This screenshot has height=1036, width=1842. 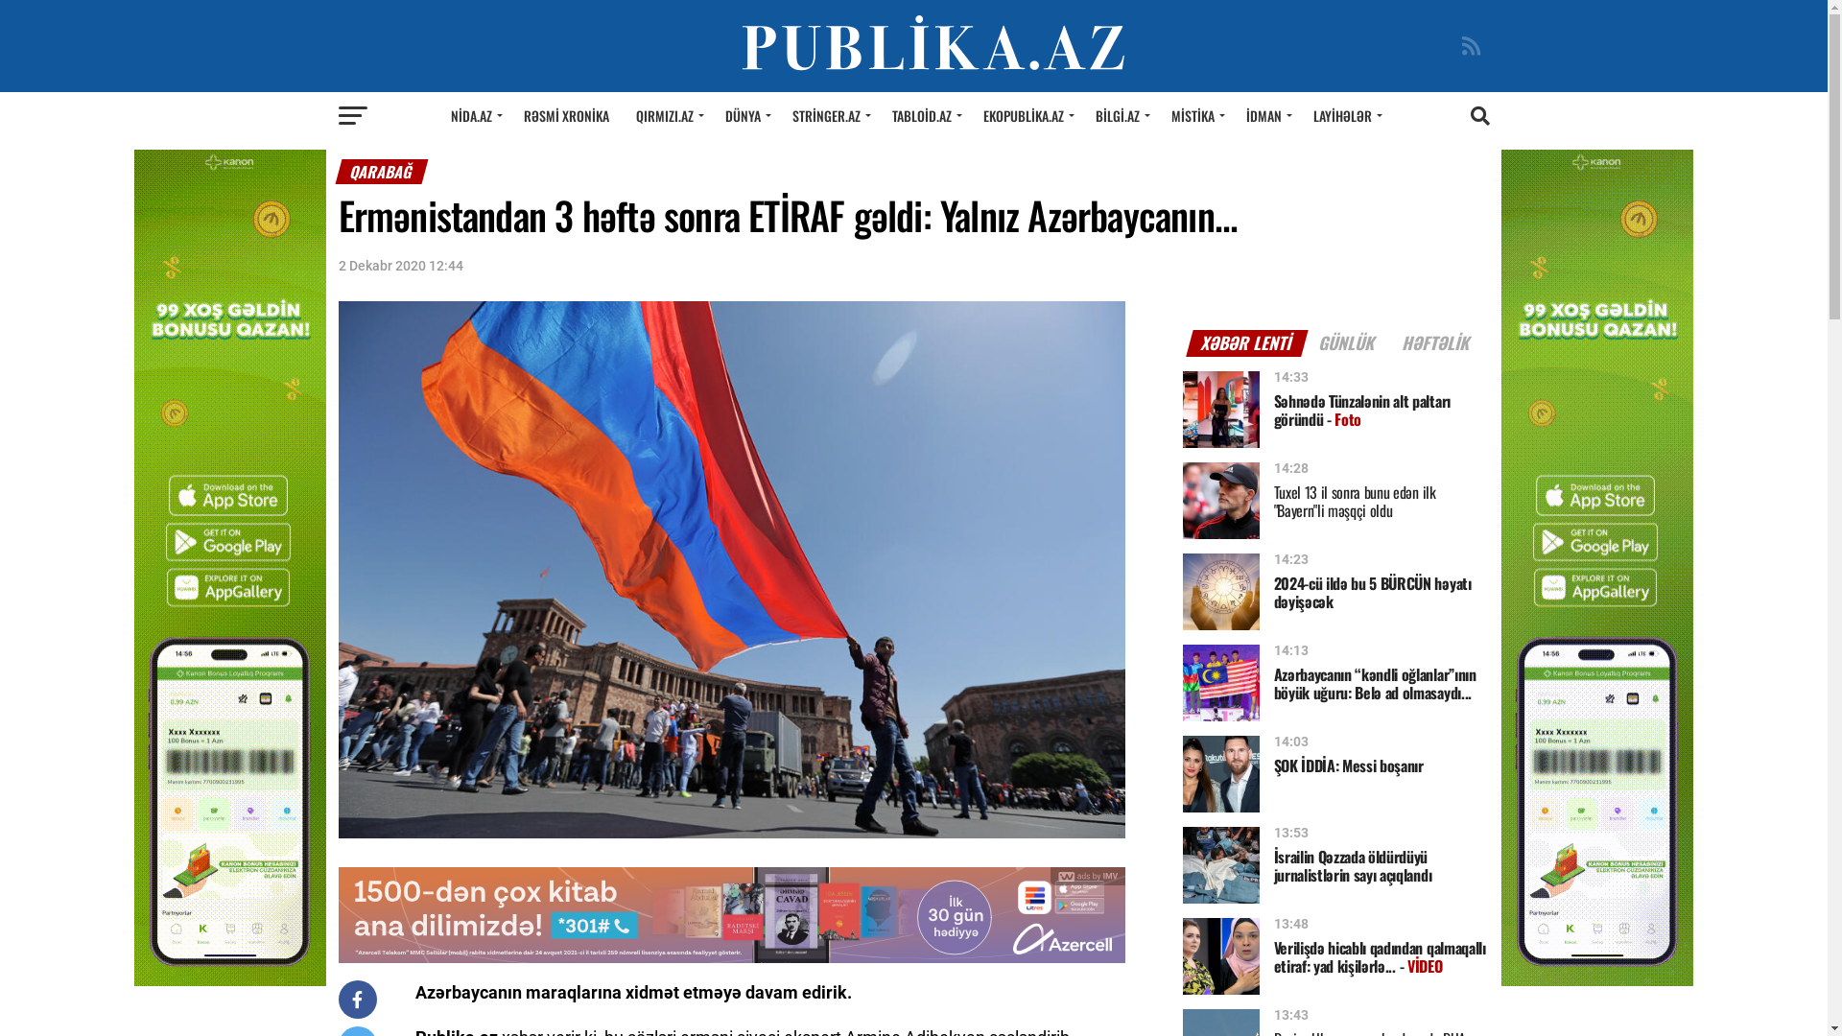 I want to click on QIRMIZI.AZ, so click(x=668, y=116).